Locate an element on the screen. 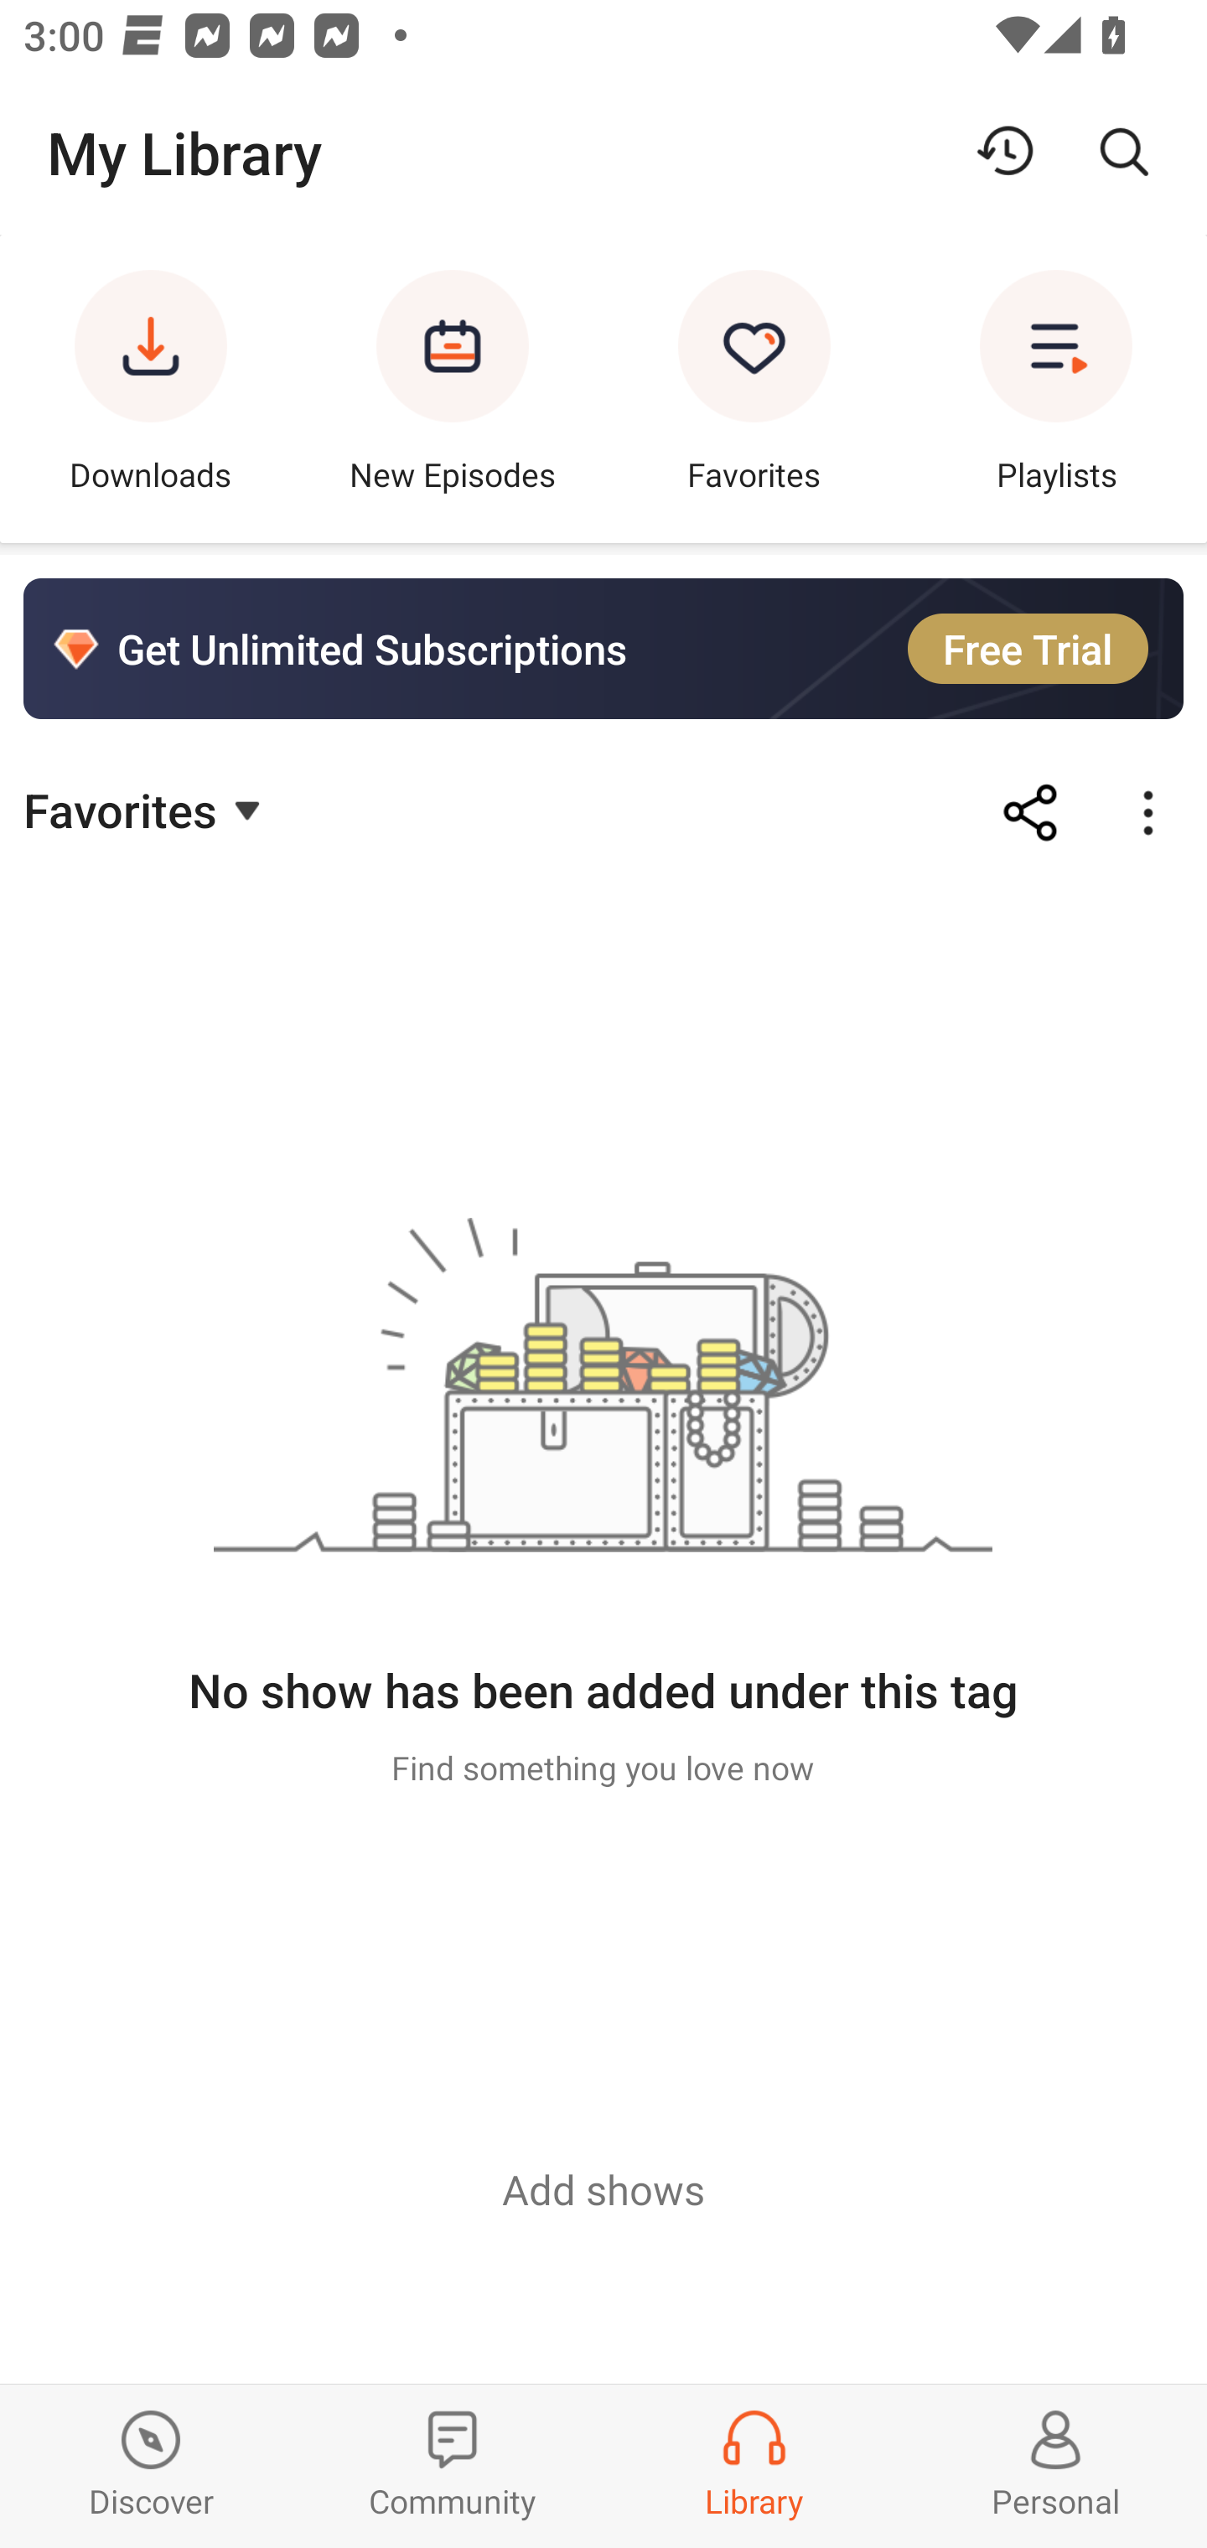 This screenshot has height=2548, width=1207. Get Unlimited Subscriptions Free Trial is located at coordinates (603, 649).